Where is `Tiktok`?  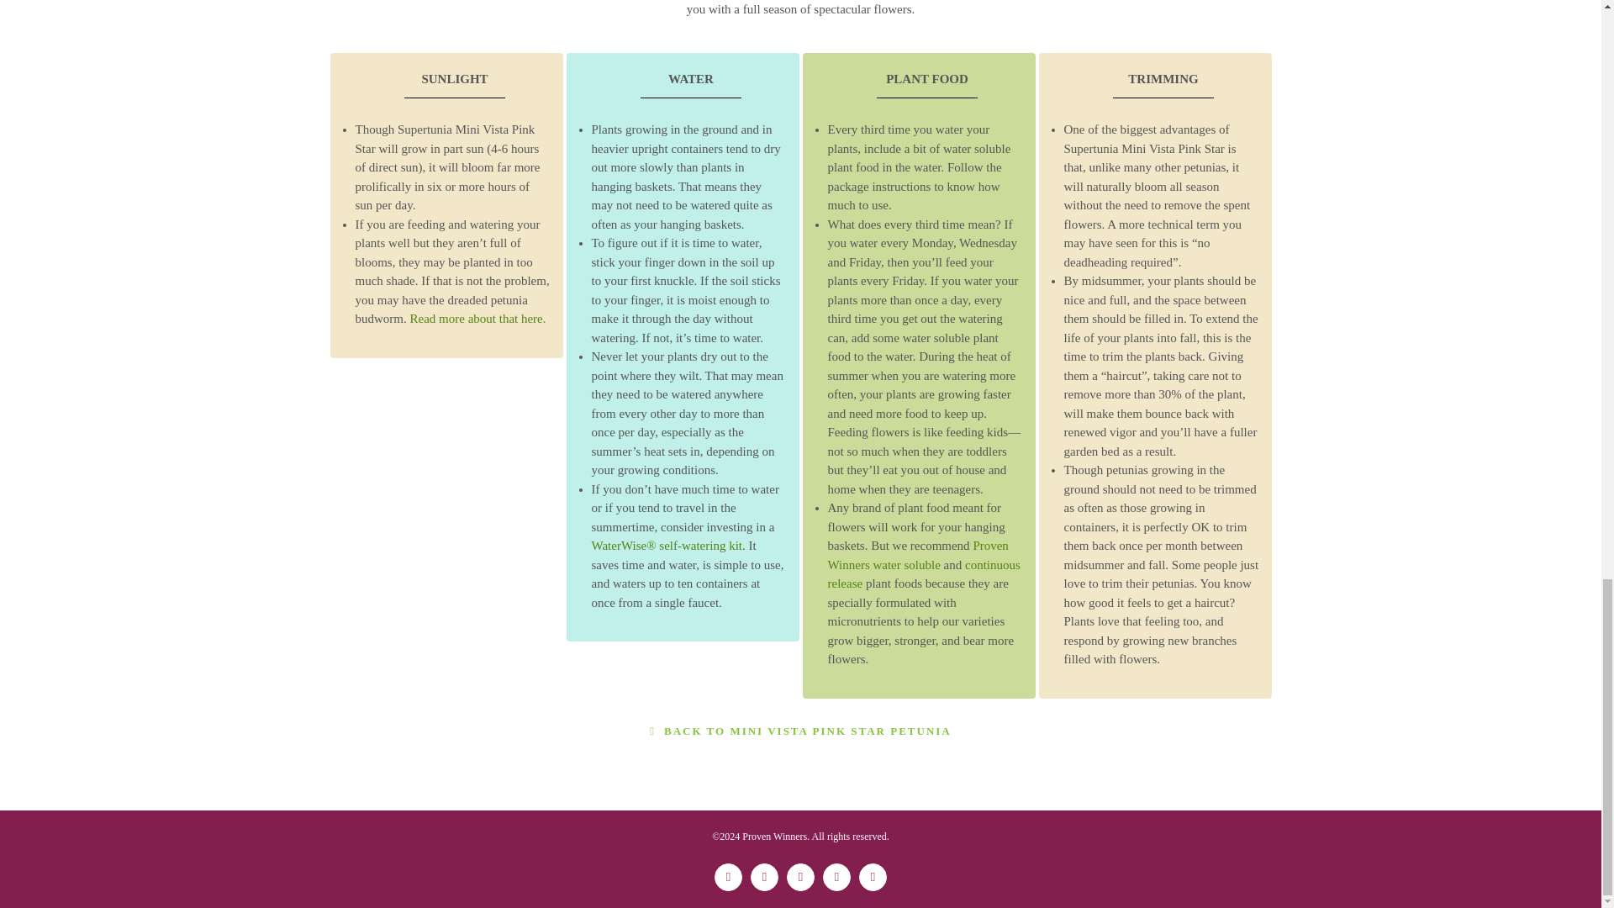
Tiktok is located at coordinates (836, 877).